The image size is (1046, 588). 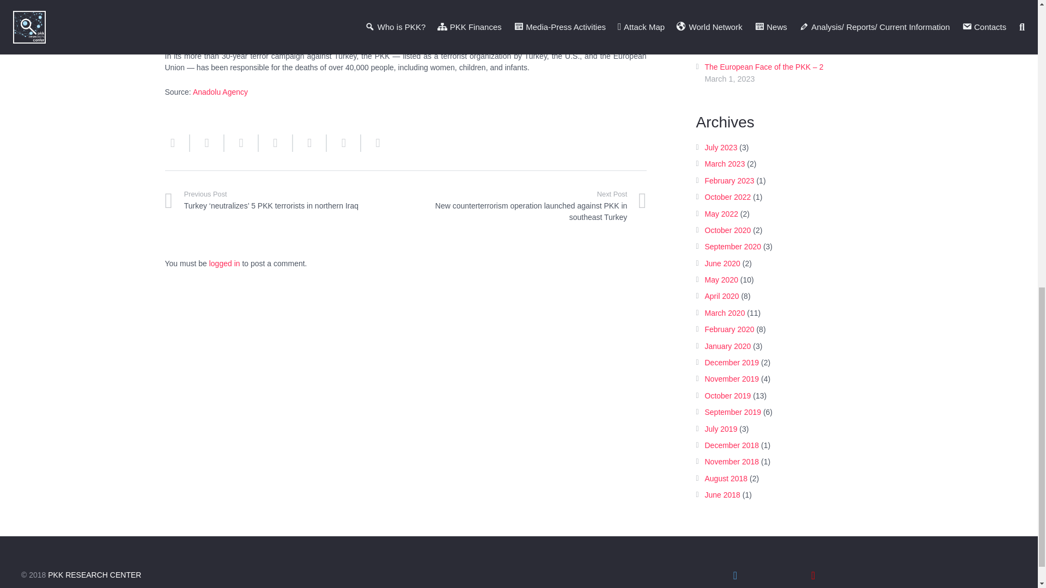 What do you see at coordinates (207, 143) in the screenshot?
I see `Share this` at bounding box center [207, 143].